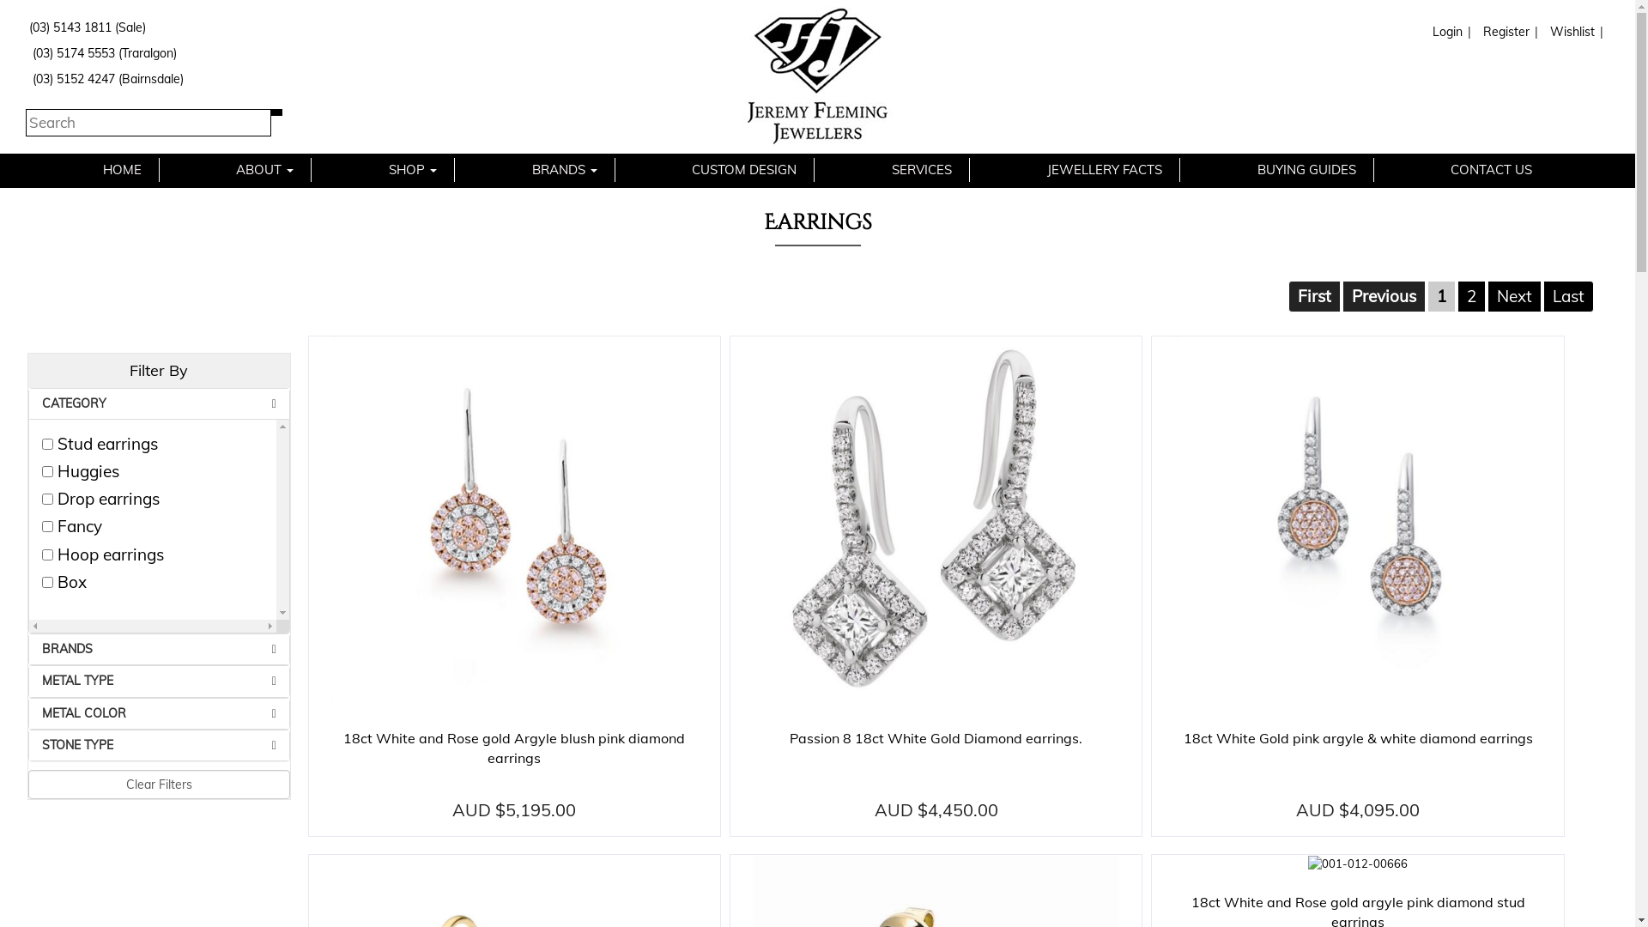  What do you see at coordinates (48, 472) in the screenshot?
I see `Huggies` at bounding box center [48, 472].